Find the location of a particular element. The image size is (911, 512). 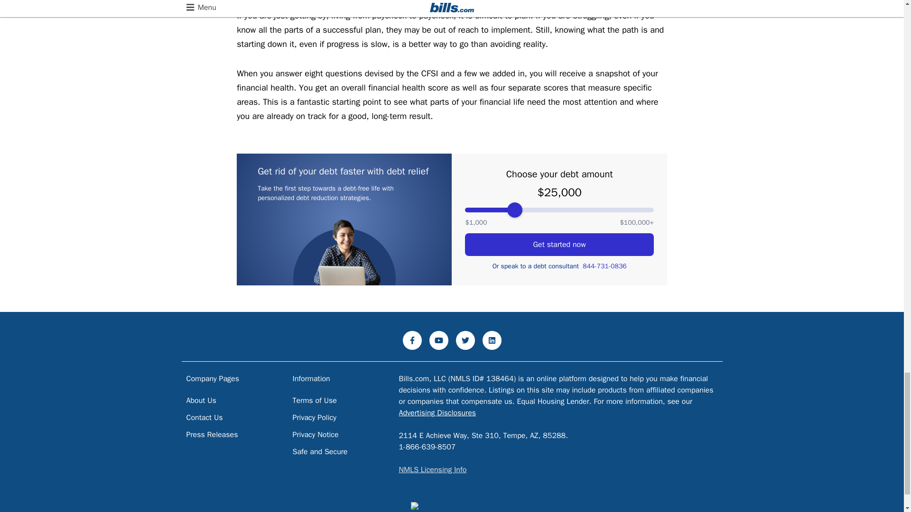

25000 is located at coordinates (559, 210).